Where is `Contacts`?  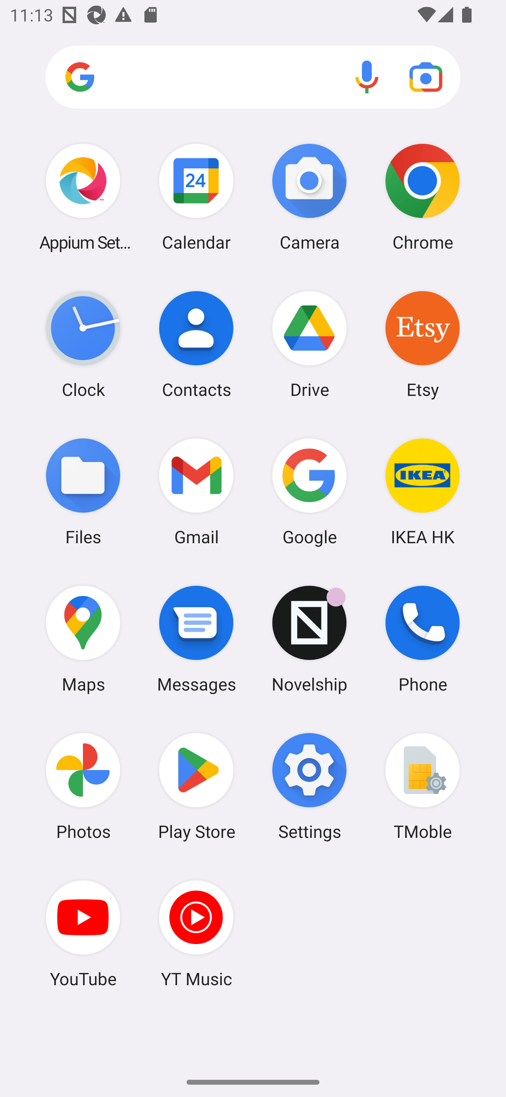
Contacts is located at coordinates (196, 344).